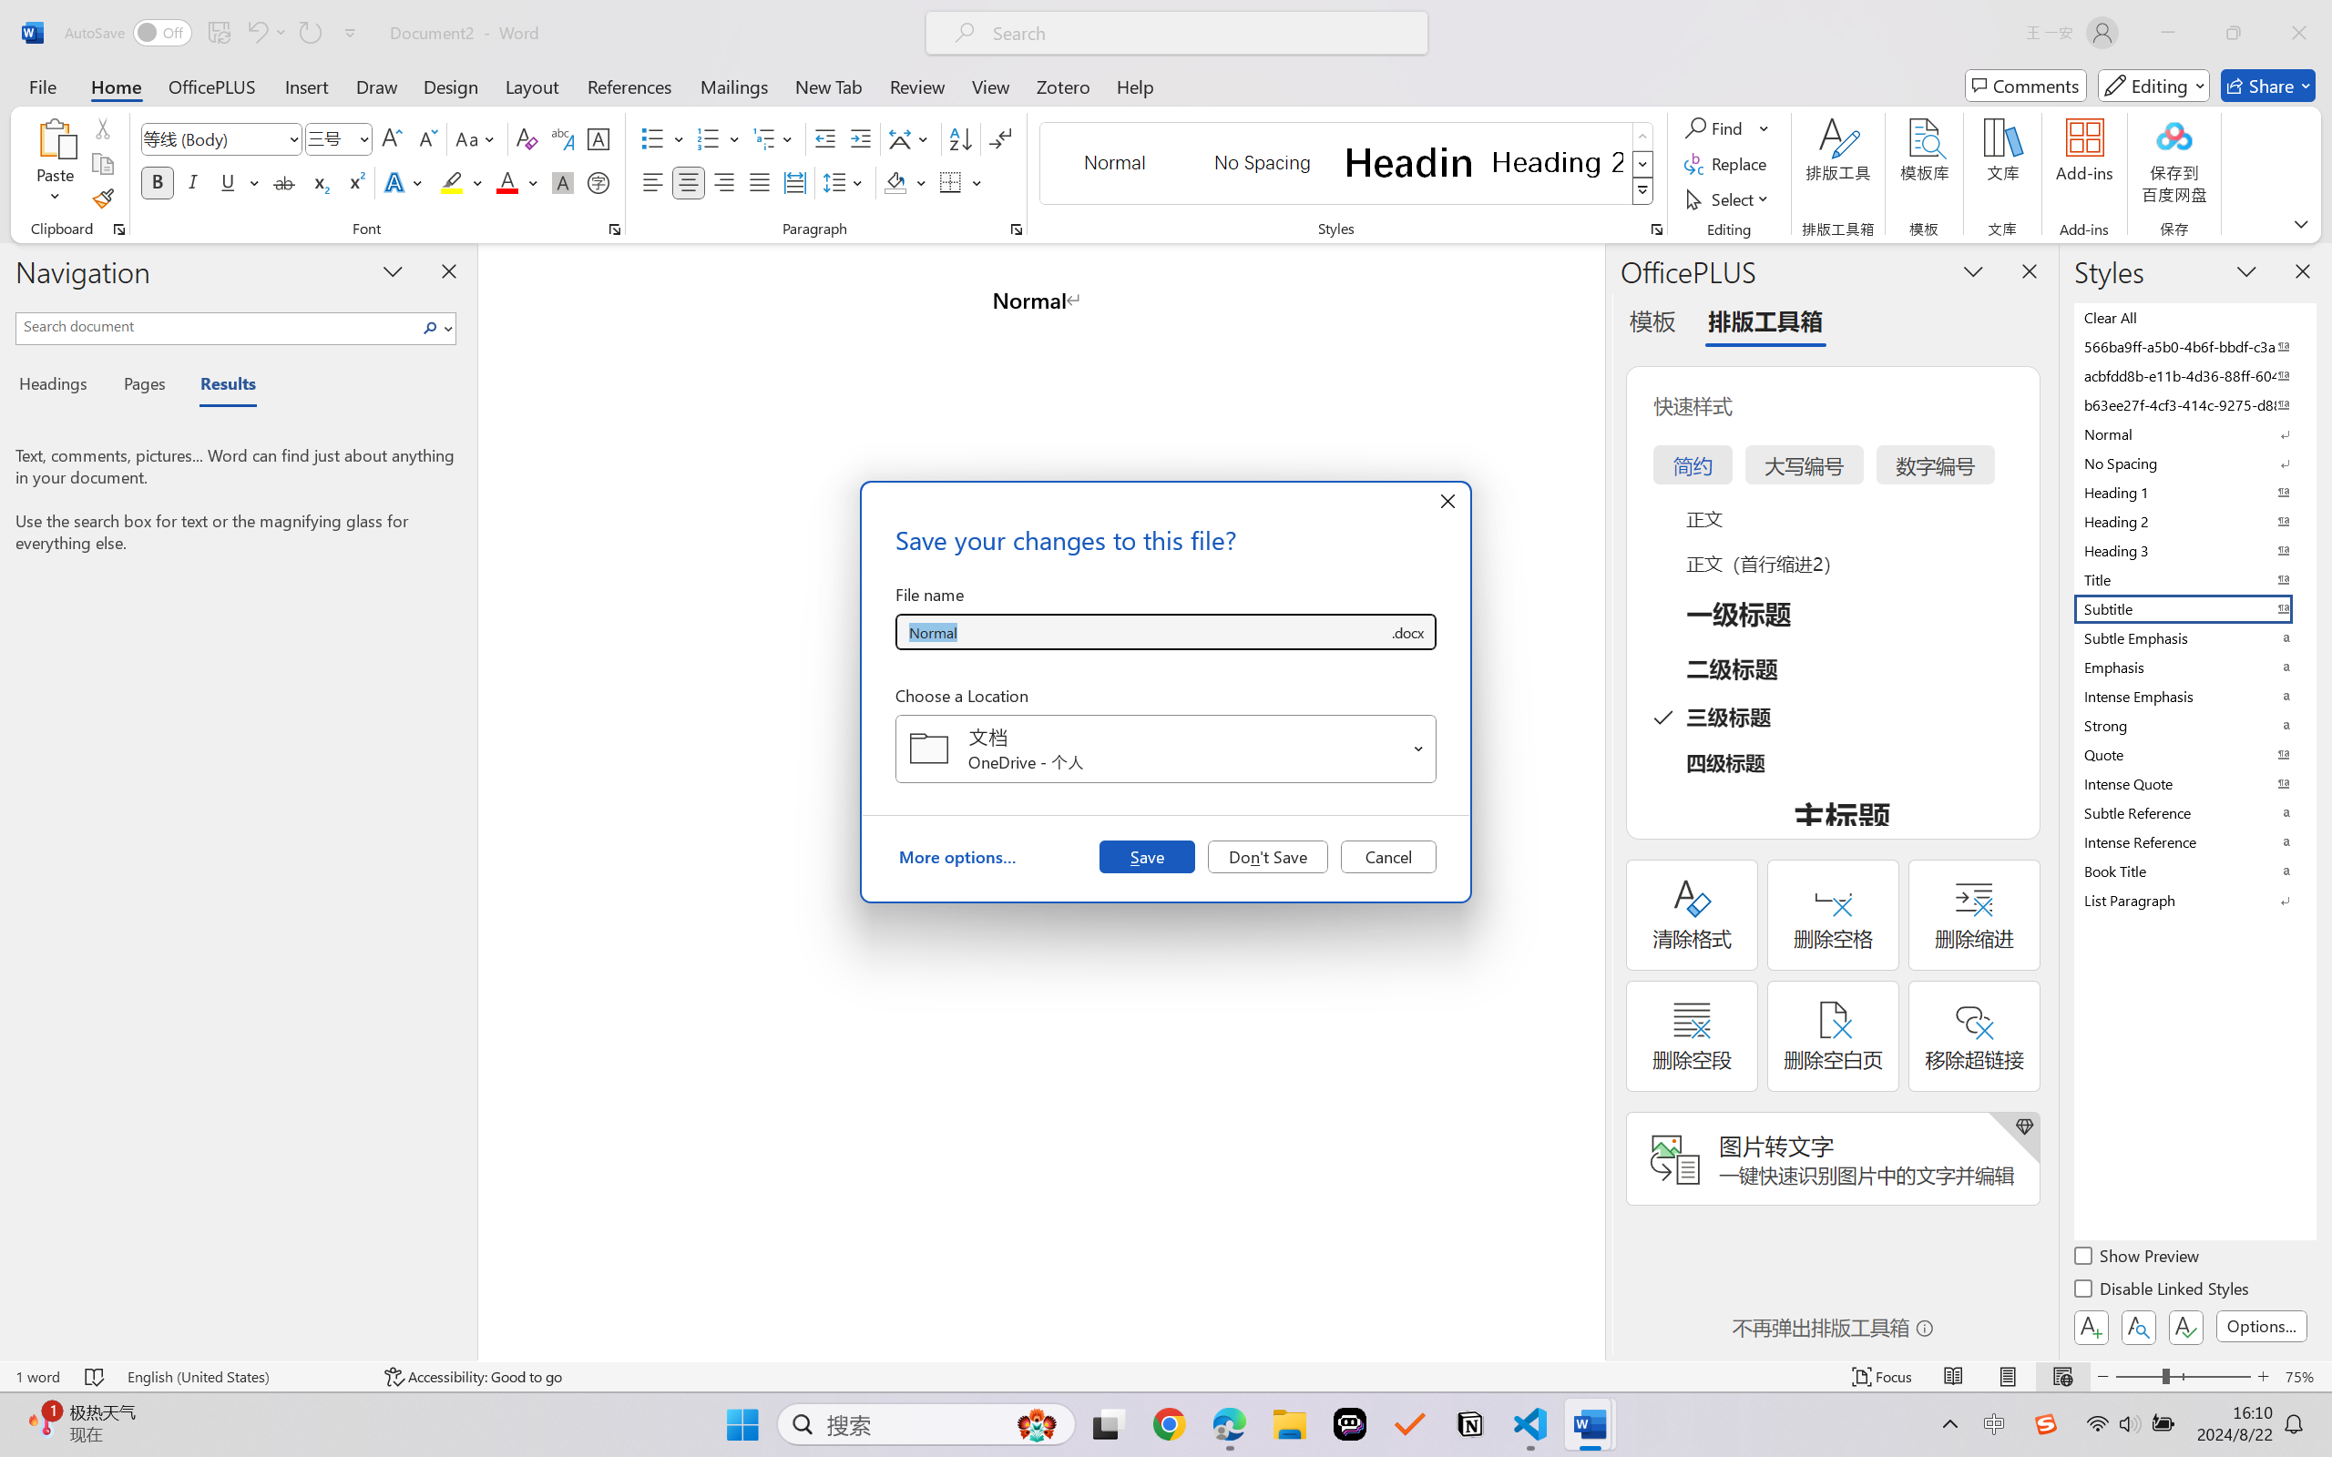 This screenshot has height=1457, width=2332. What do you see at coordinates (306, 86) in the screenshot?
I see `Insert` at bounding box center [306, 86].